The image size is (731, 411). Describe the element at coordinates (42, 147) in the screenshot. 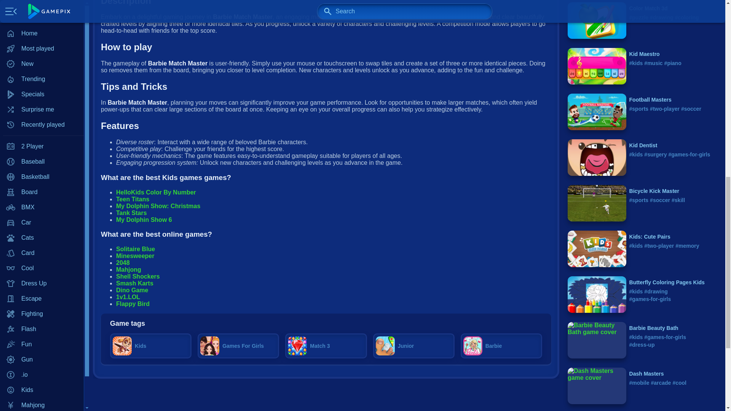

I see `Soccer` at that location.